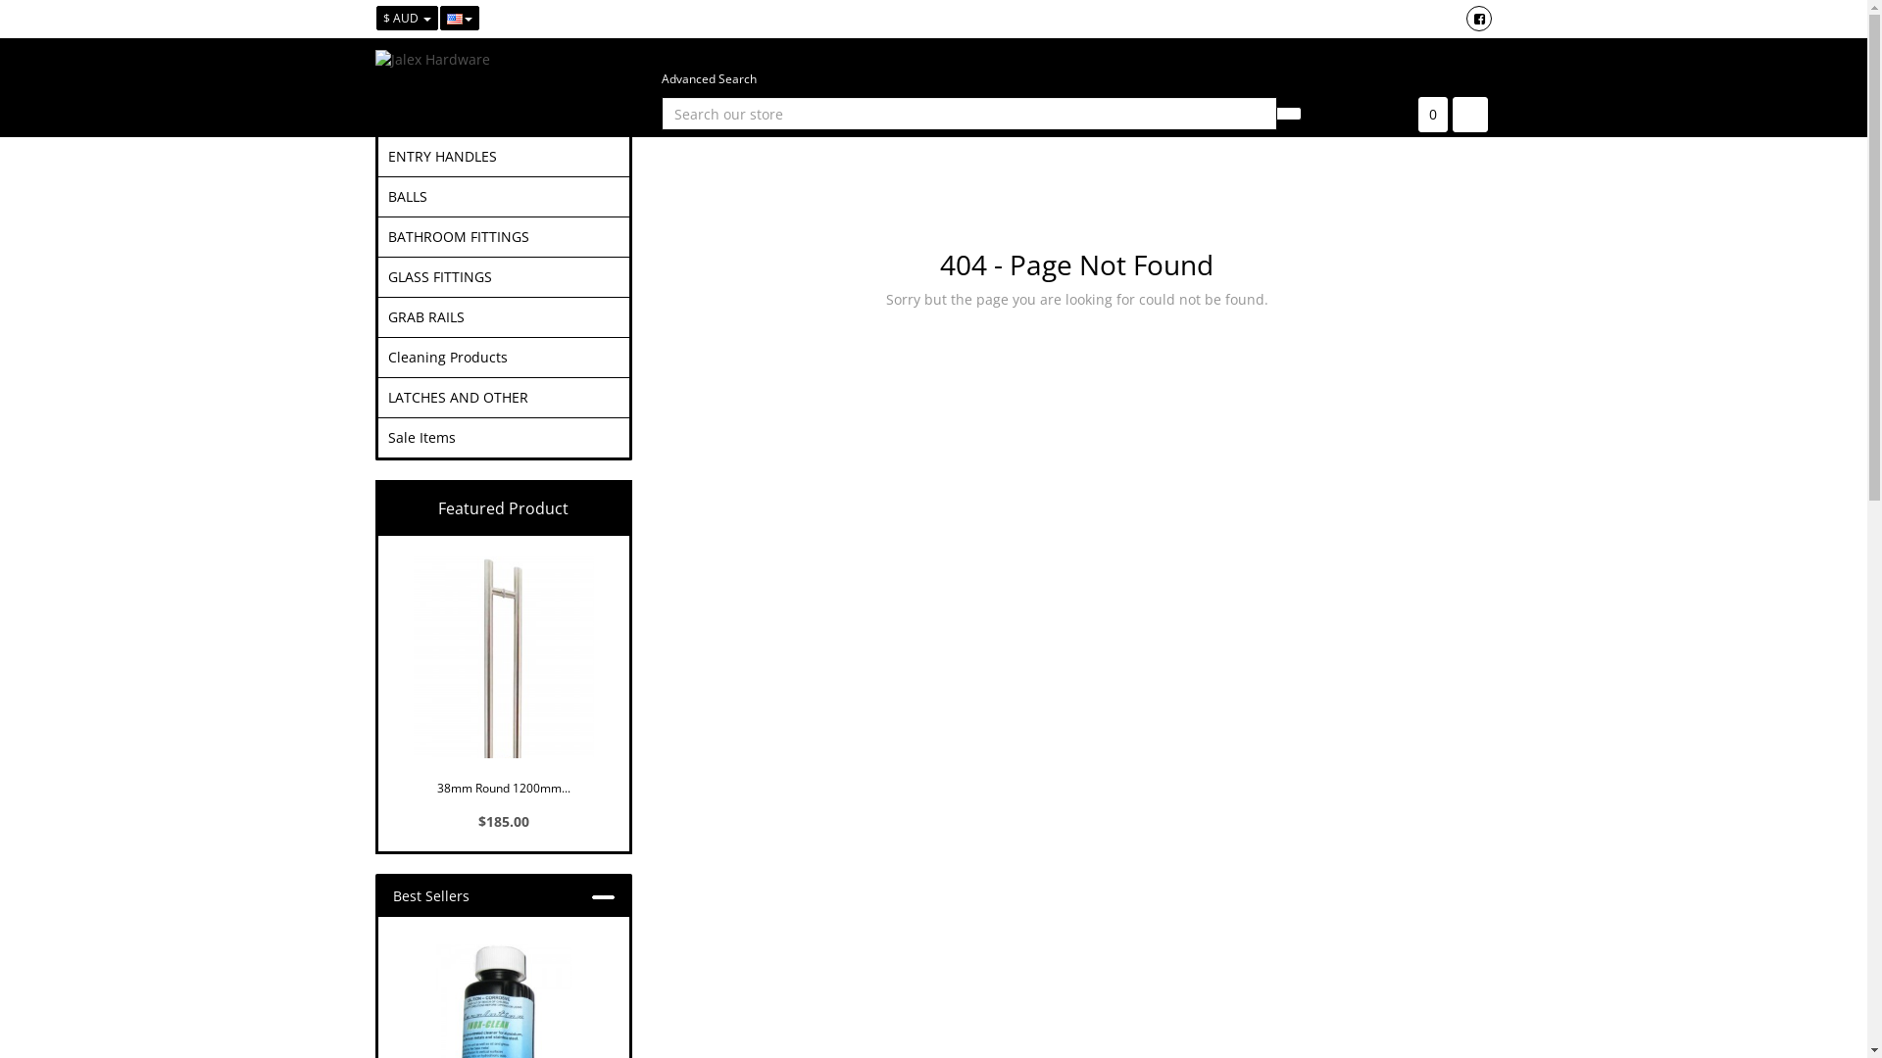 The width and height of the screenshot is (1882, 1058). What do you see at coordinates (504, 676) in the screenshot?
I see `38mm Round 1200mm Stainless Steel Door Handles ` at bounding box center [504, 676].